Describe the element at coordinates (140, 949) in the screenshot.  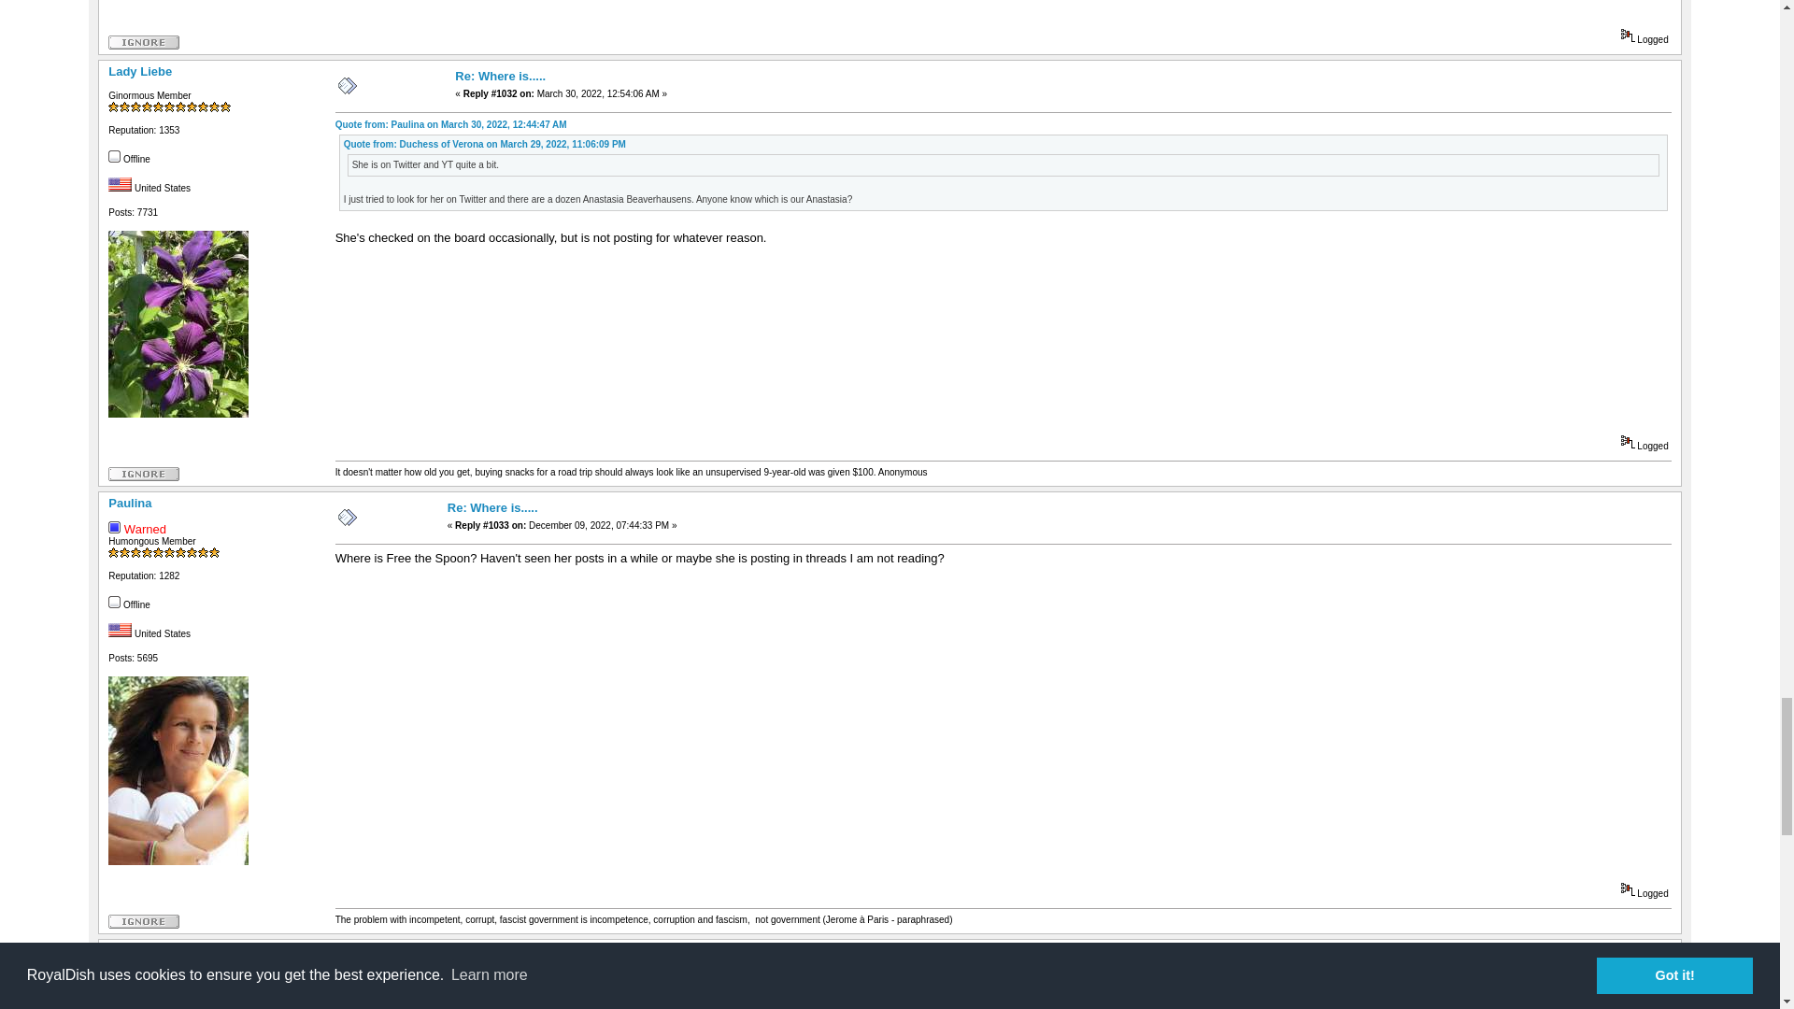
I see `View the profile of Lady Liebe` at that location.